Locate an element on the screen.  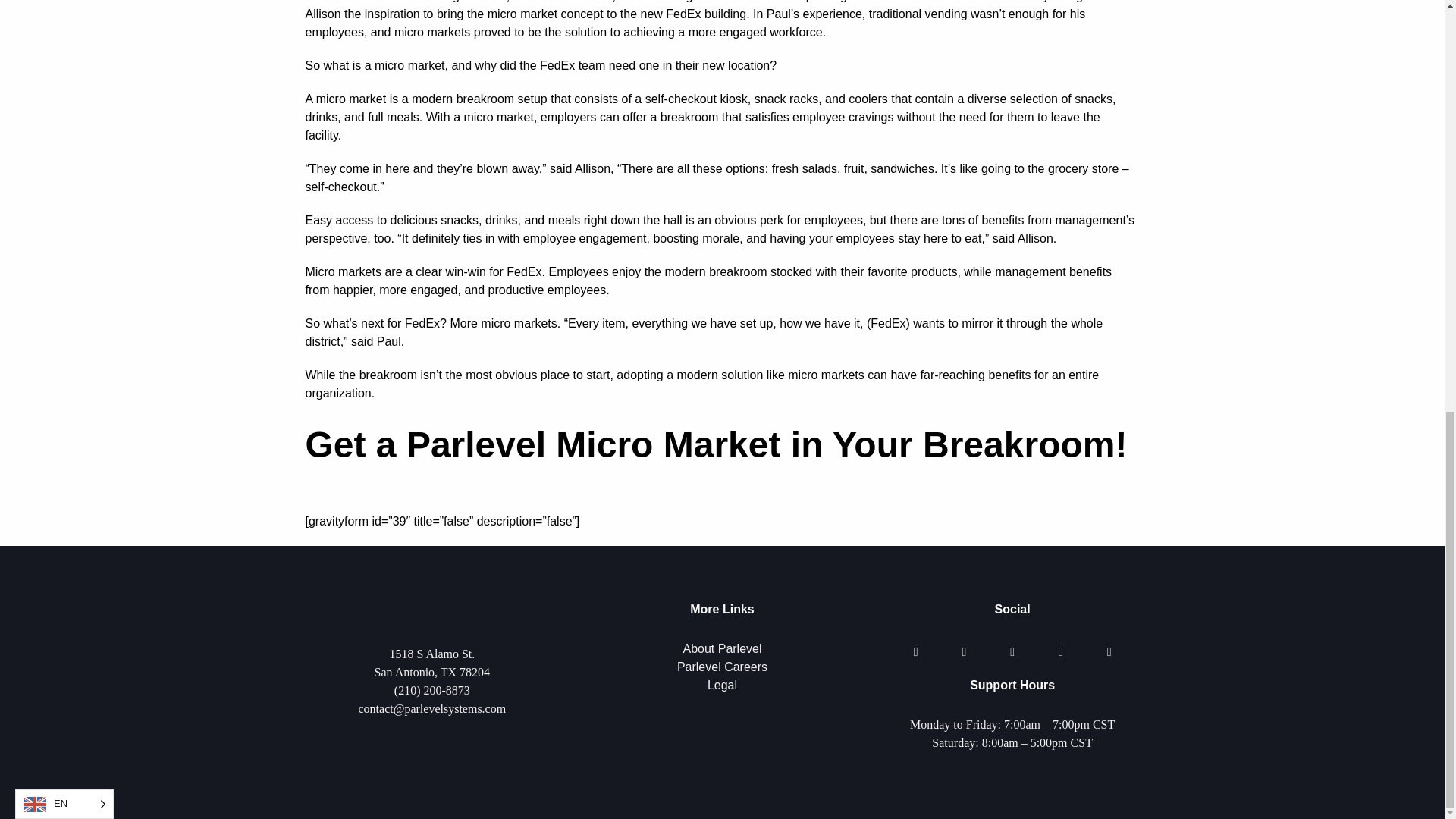
Legal is located at coordinates (722, 685).